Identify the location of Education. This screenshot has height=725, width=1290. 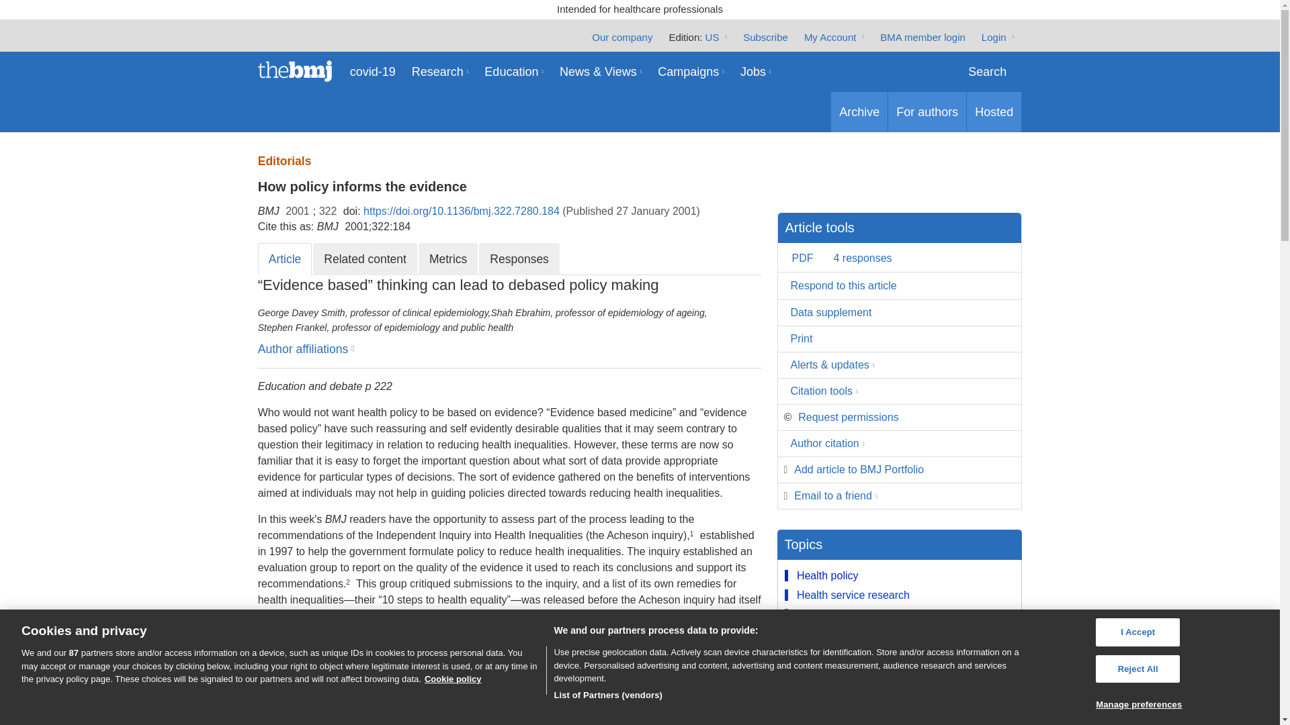
(513, 71).